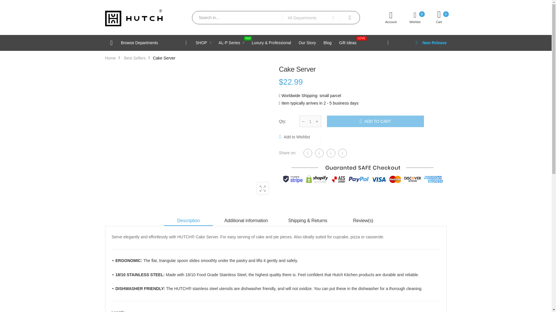  What do you see at coordinates (110, 58) in the screenshot?
I see `Browse Departments` at bounding box center [110, 58].